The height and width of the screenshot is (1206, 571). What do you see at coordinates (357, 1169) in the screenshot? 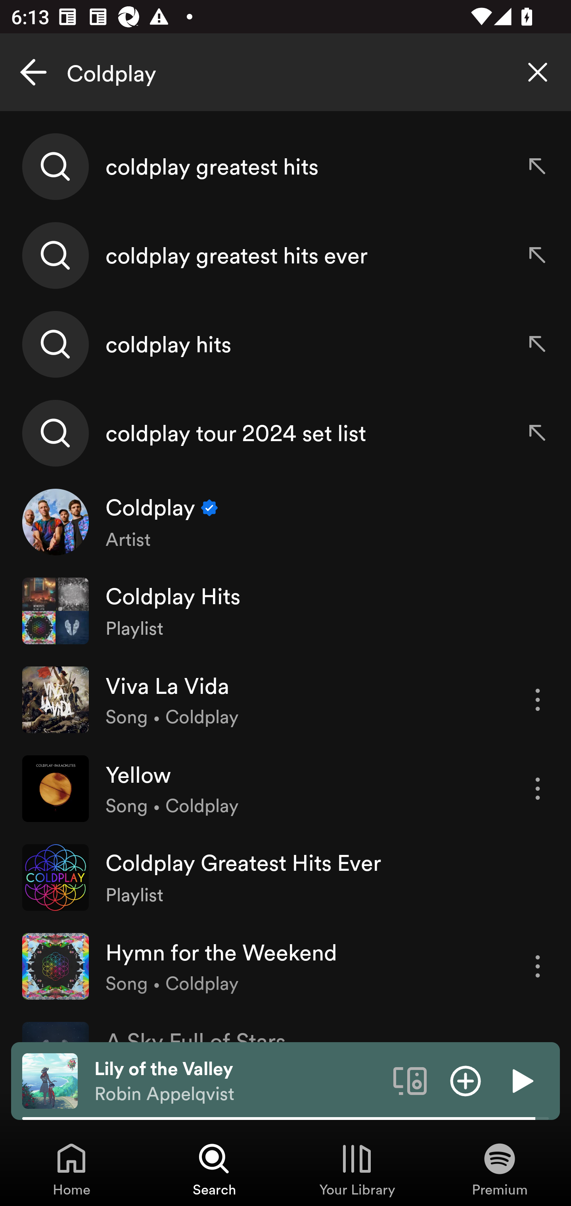
I see `Your Library, Tab 3 of 4 Your Library Your Library` at bounding box center [357, 1169].